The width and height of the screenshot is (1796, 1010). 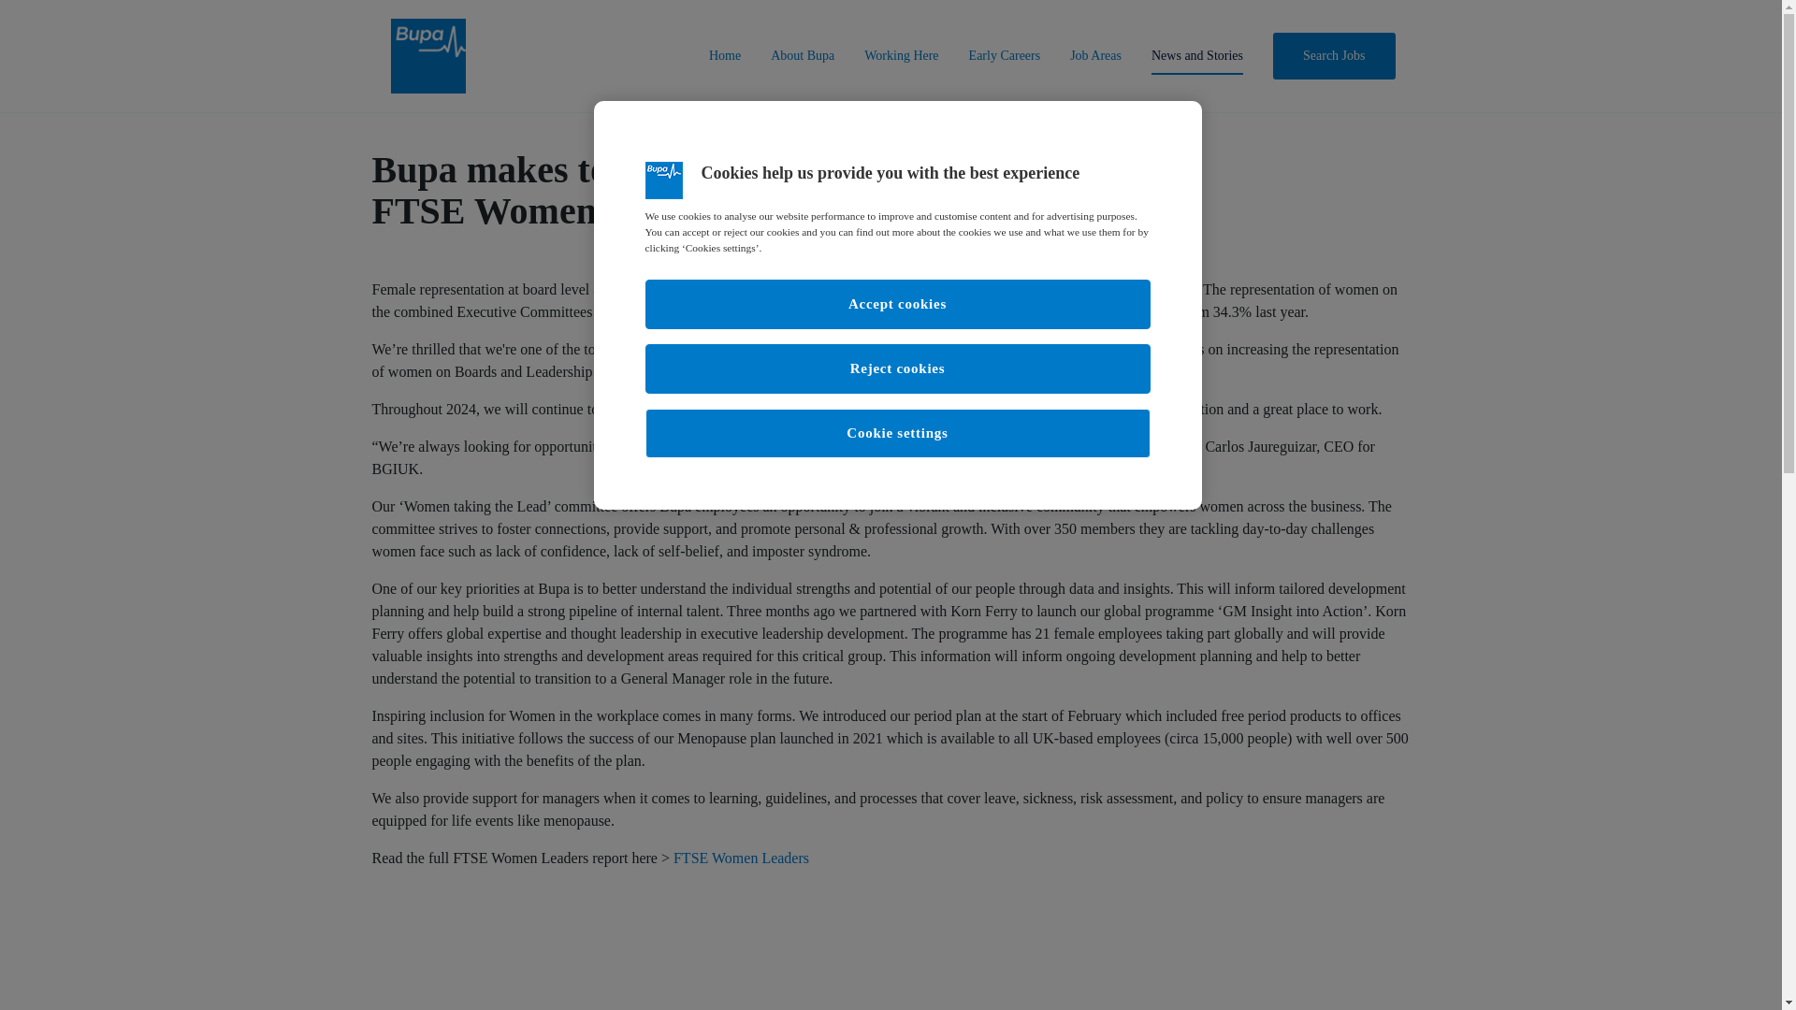 I want to click on News and Stories, so click(x=1196, y=50).